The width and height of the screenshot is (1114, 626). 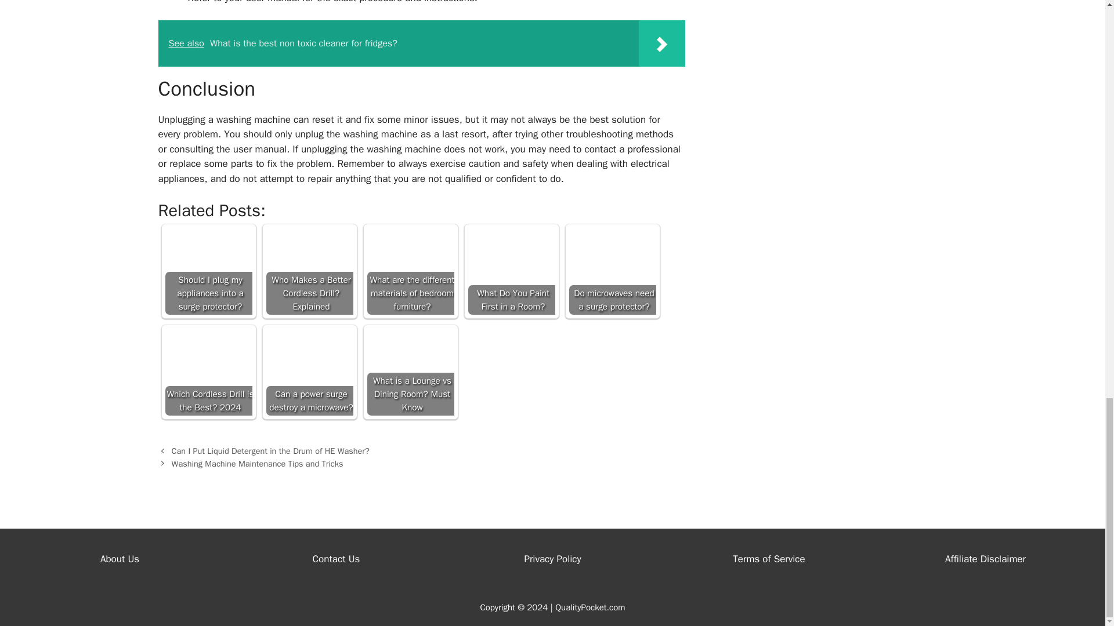 I want to click on See also  What is the best non toxic cleaner for fridges?, so click(x=421, y=43).